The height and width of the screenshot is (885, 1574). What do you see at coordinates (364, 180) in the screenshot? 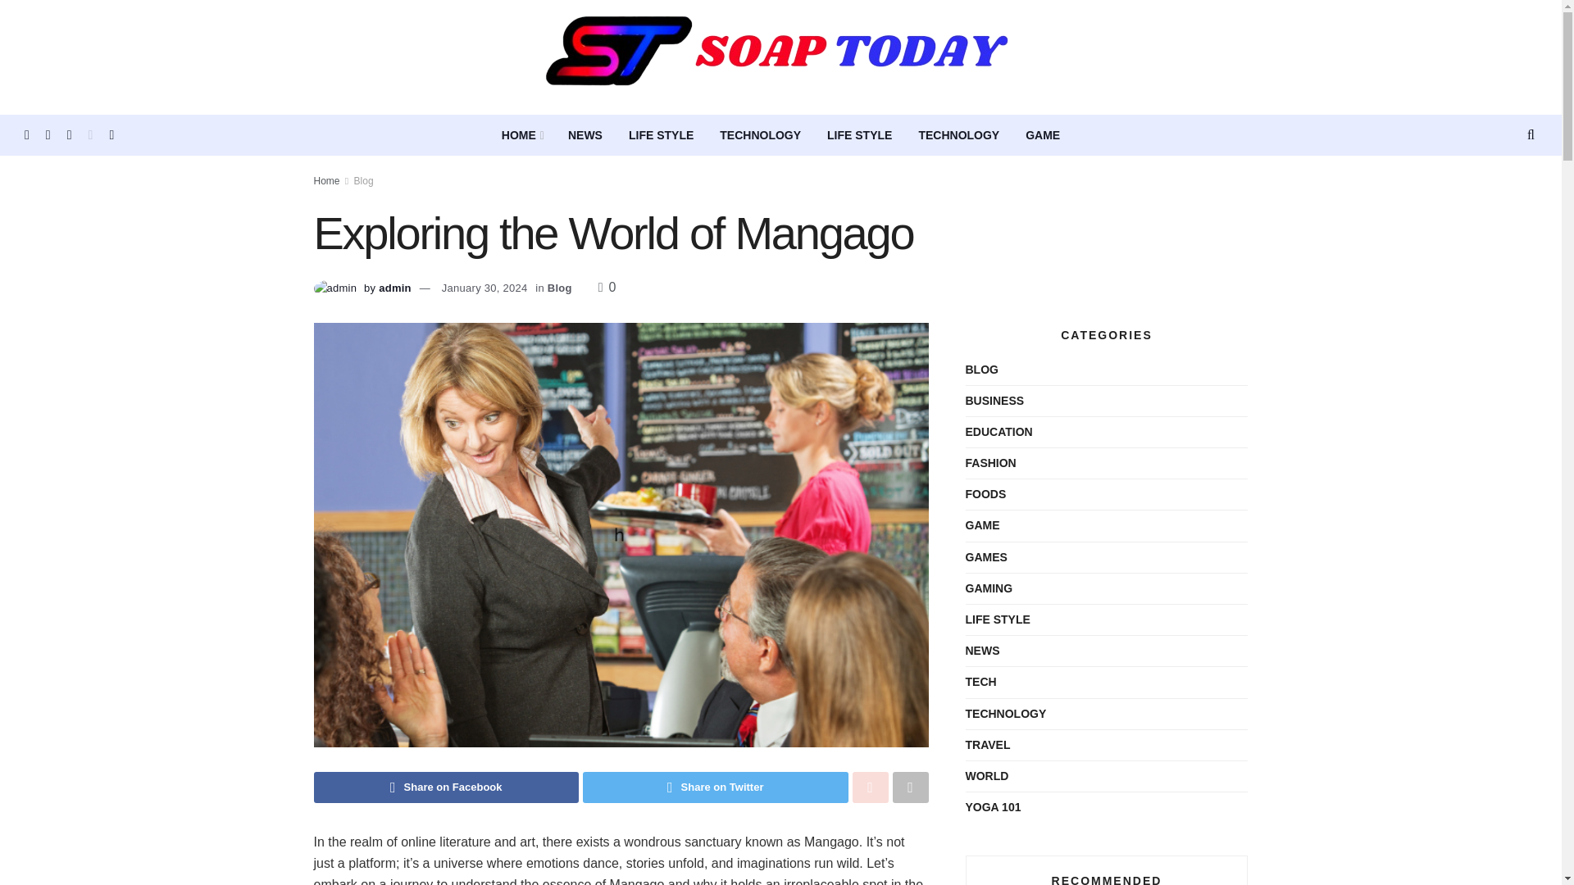
I see `Blog` at bounding box center [364, 180].